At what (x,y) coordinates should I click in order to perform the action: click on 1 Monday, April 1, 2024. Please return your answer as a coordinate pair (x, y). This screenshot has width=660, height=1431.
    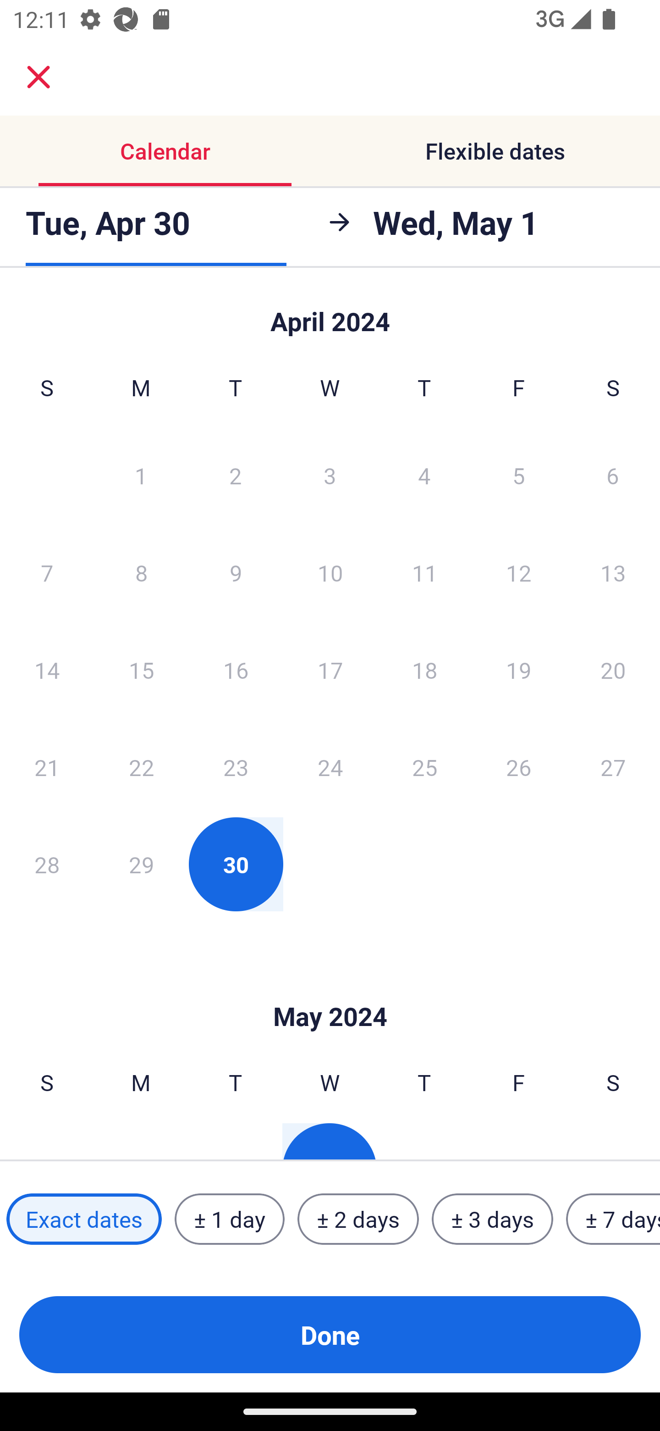
    Looking at the image, I should click on (141, 475).